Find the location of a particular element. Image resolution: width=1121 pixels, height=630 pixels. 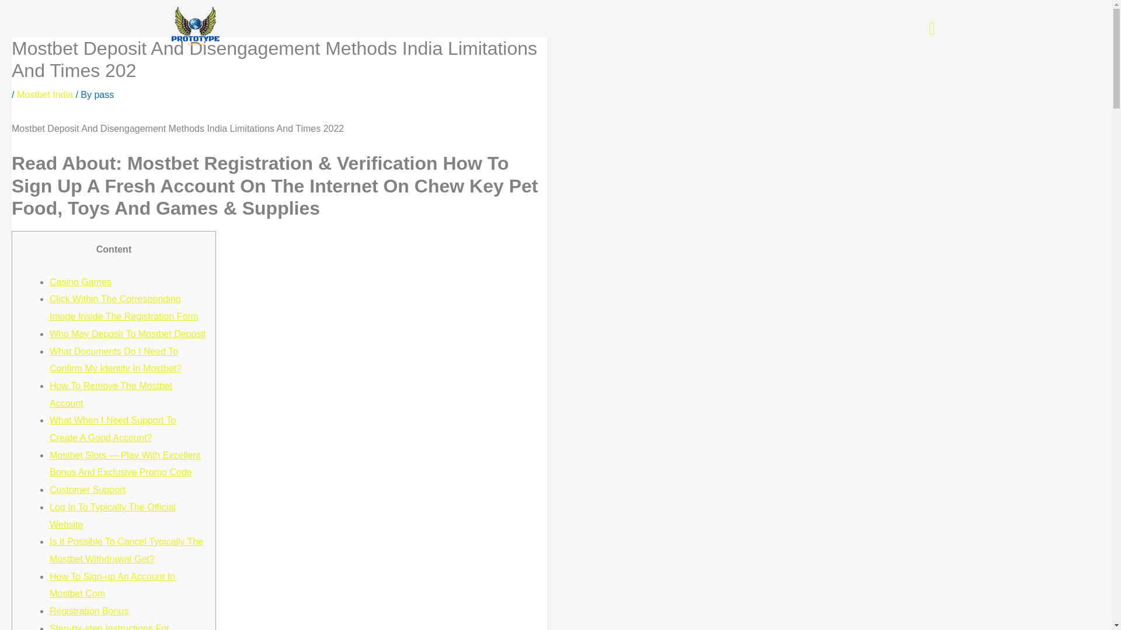

Who May Deposit To Mostbet Deposit is located at coordinates (127, 334).